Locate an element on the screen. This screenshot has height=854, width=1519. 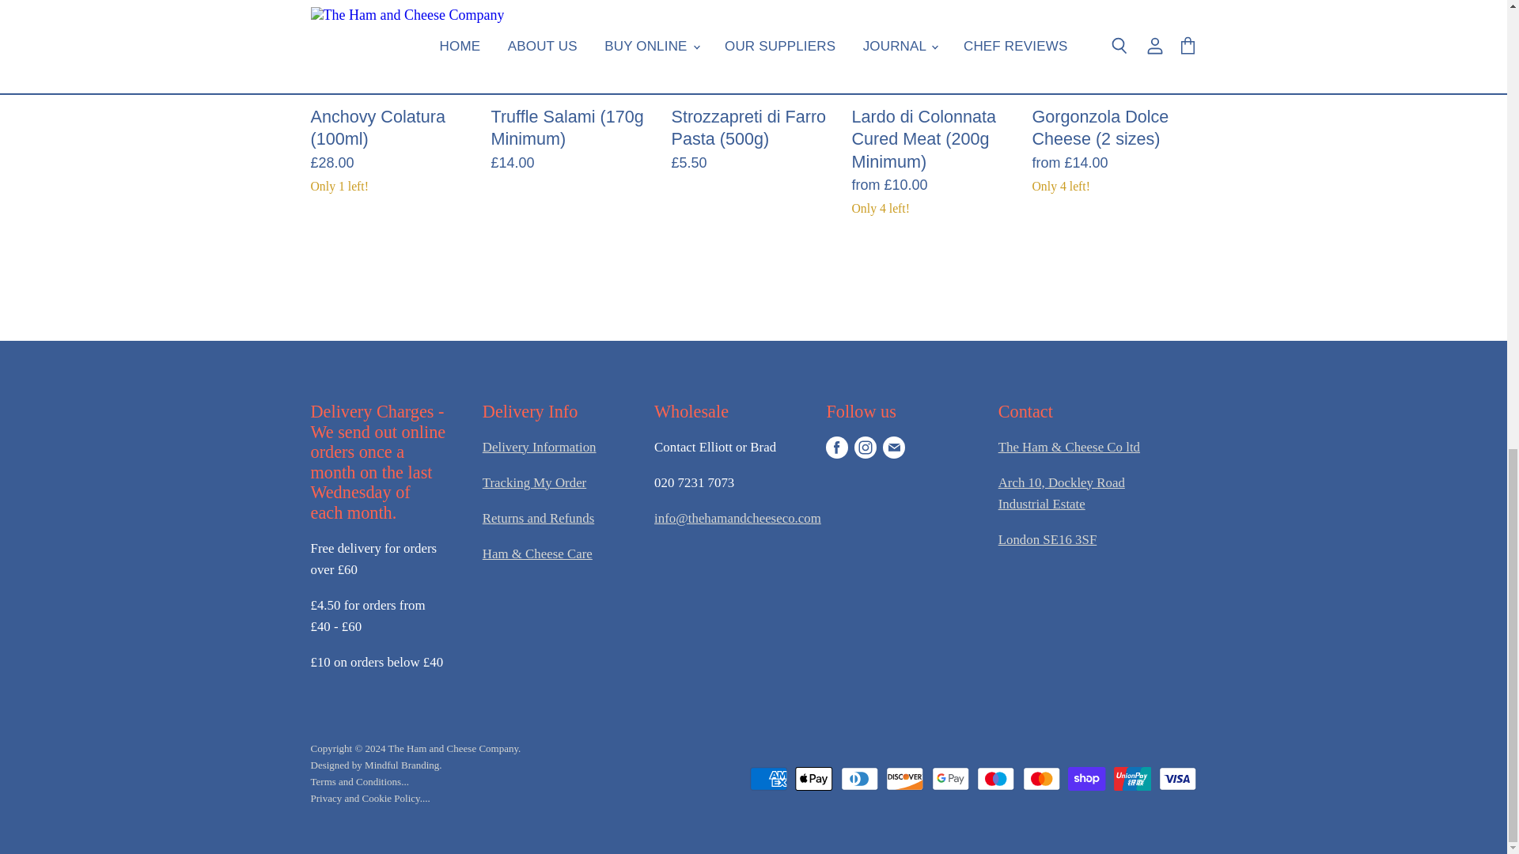
Privacy and Cookie Policy is located at coordinates (369, 799).